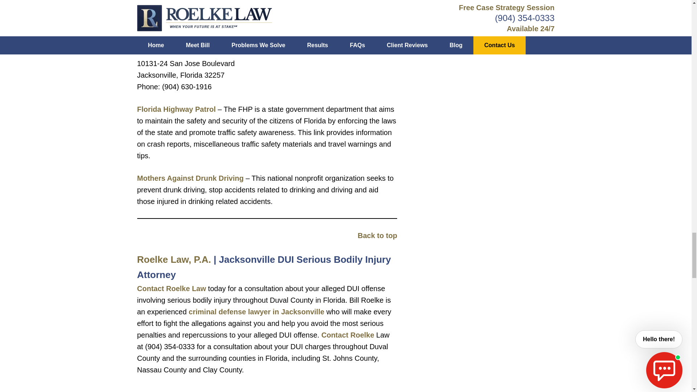 The height and width of the screenshot is (392, 697). What do you see at coordinates (176, 109) in the screenshot?
I see `Florida Highway Patrol` at bounding box center [176, 109].